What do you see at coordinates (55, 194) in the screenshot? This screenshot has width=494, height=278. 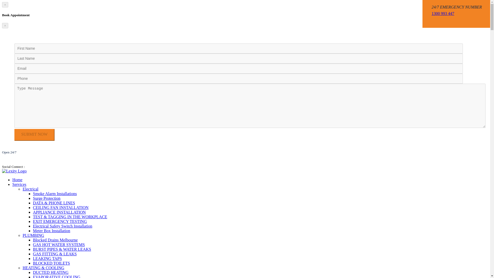 I see `Smoke Alarm Installations` at bounding box center [55, 194].